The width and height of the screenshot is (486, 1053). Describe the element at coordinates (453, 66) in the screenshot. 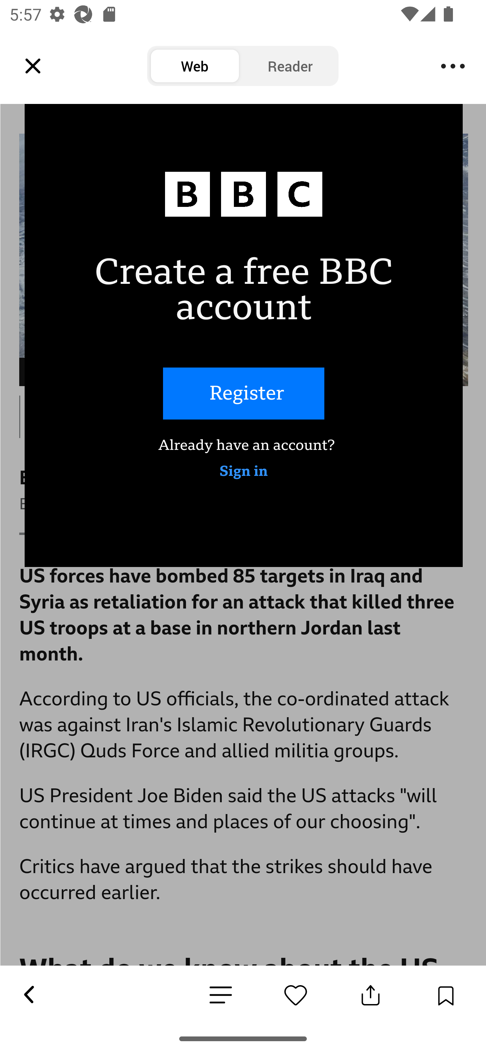

I see `Menu` at that location.